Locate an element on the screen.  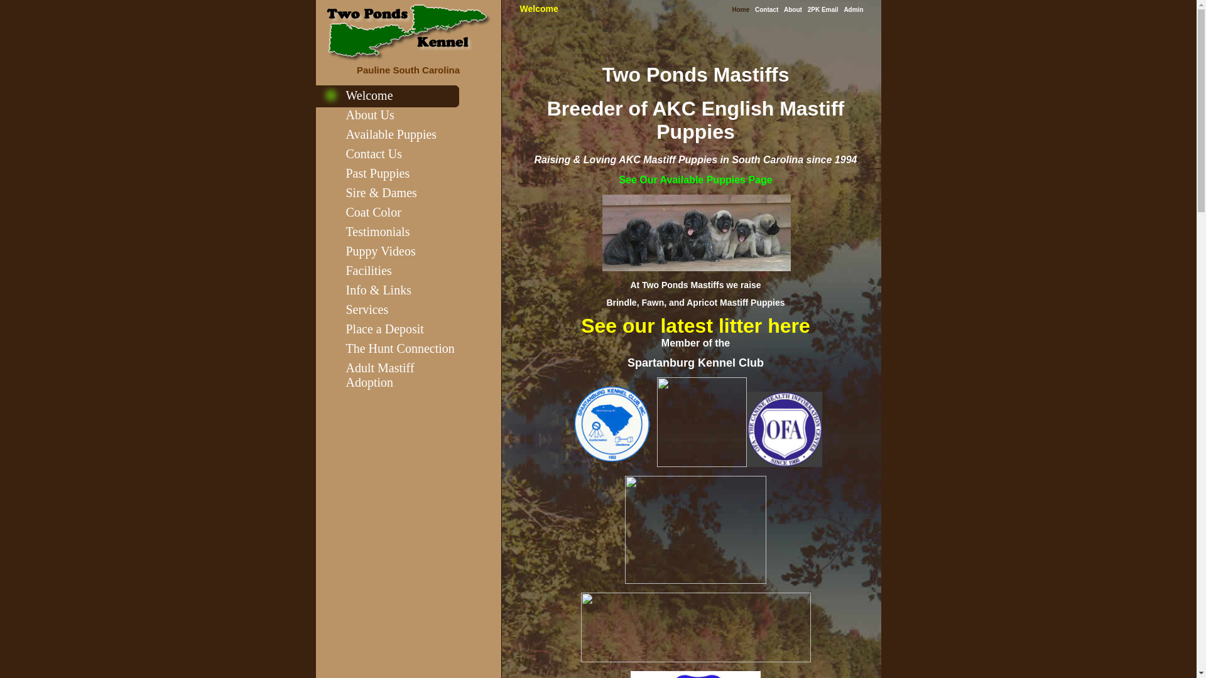
The Hunt Connection is located at coordinates (399, 348).